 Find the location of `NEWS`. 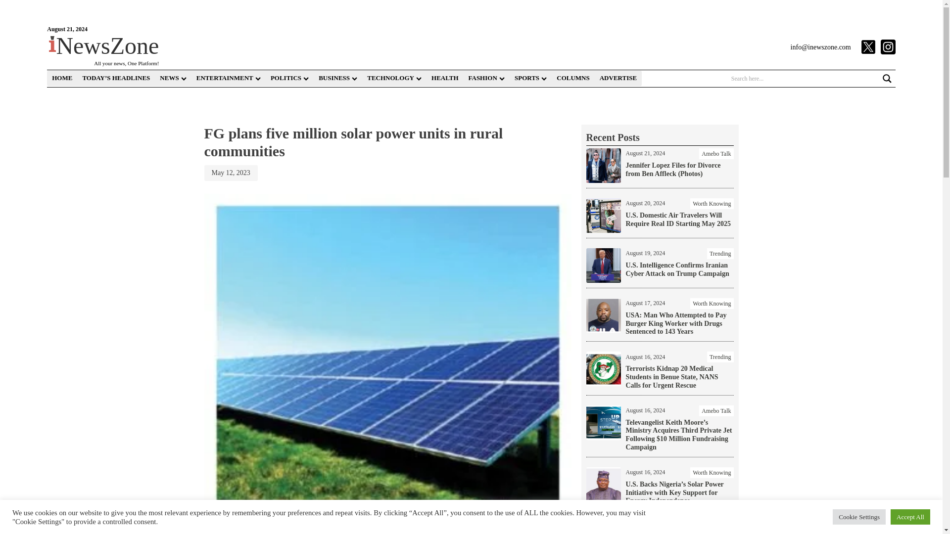

NEWS is located at coordinates (172, 78).